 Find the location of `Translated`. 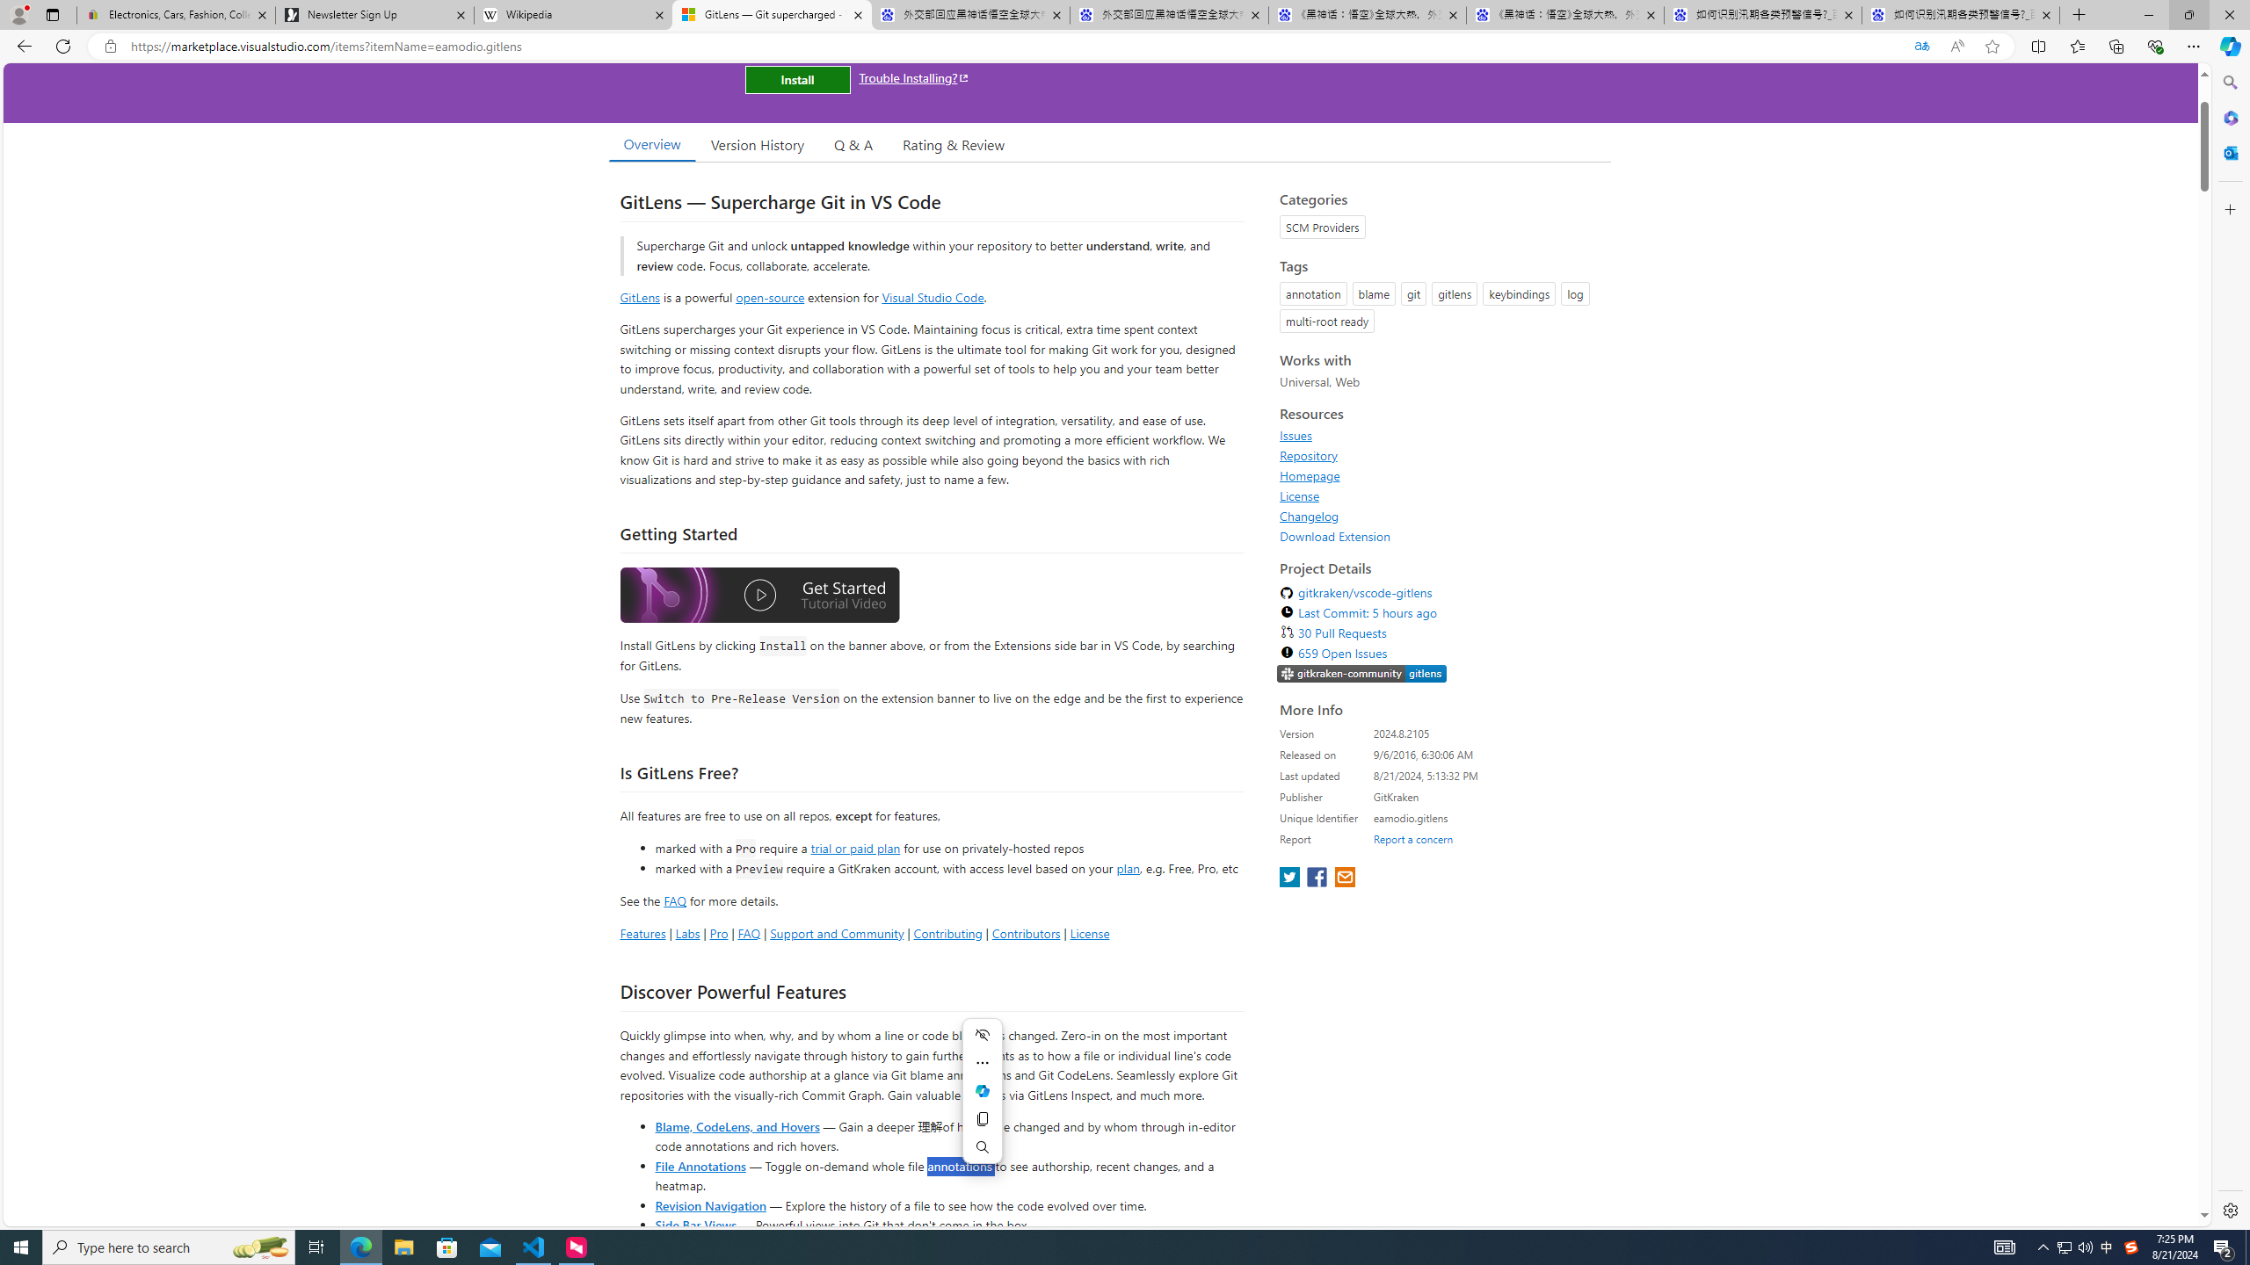

Translated is located at coordinates (1921, 47).